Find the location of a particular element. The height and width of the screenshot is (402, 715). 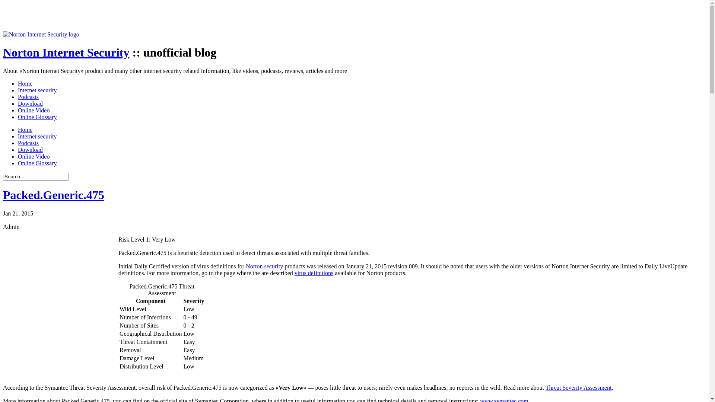

Advertisement is located at coordinates (59, 283).